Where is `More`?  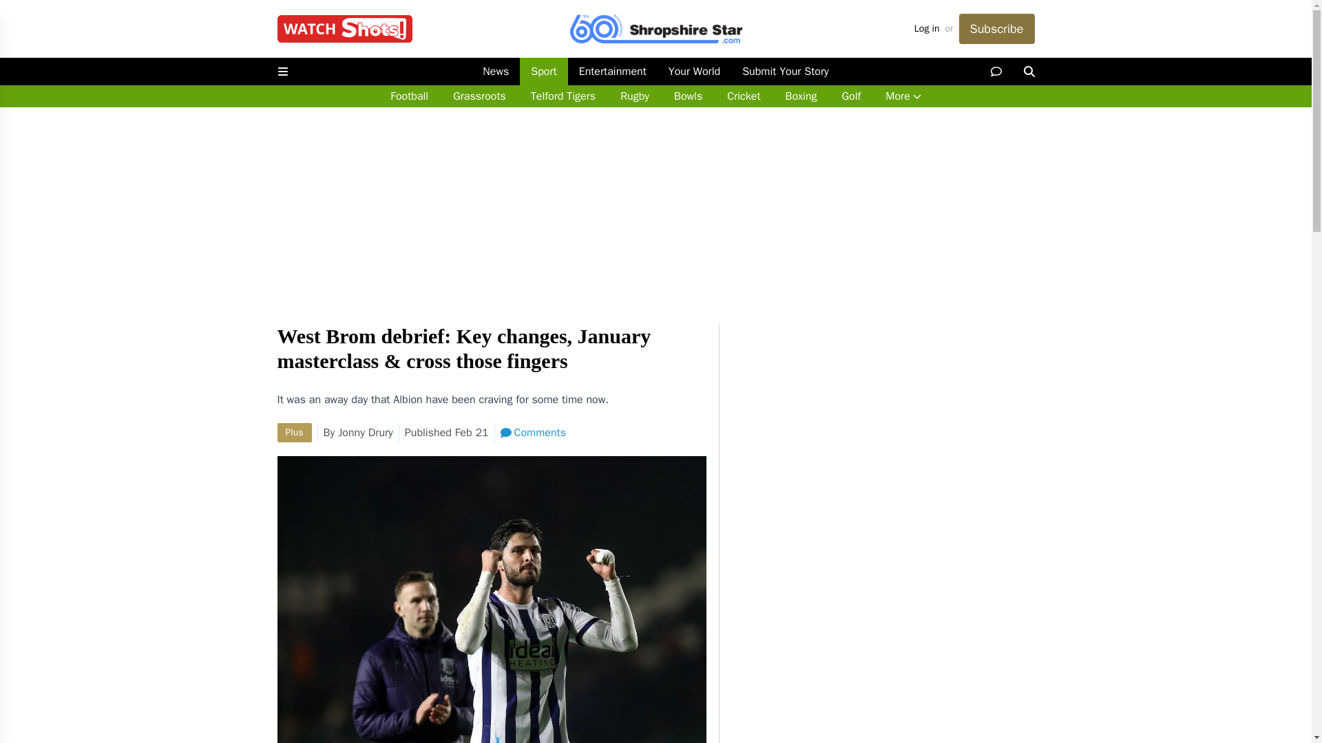
More is located at coordinates (903, 96).